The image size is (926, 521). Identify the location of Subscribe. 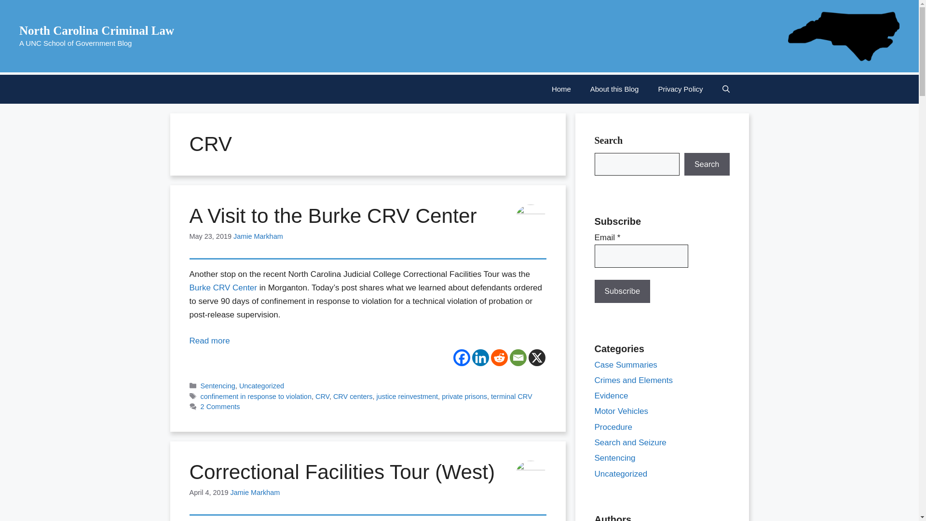
(622, 291).